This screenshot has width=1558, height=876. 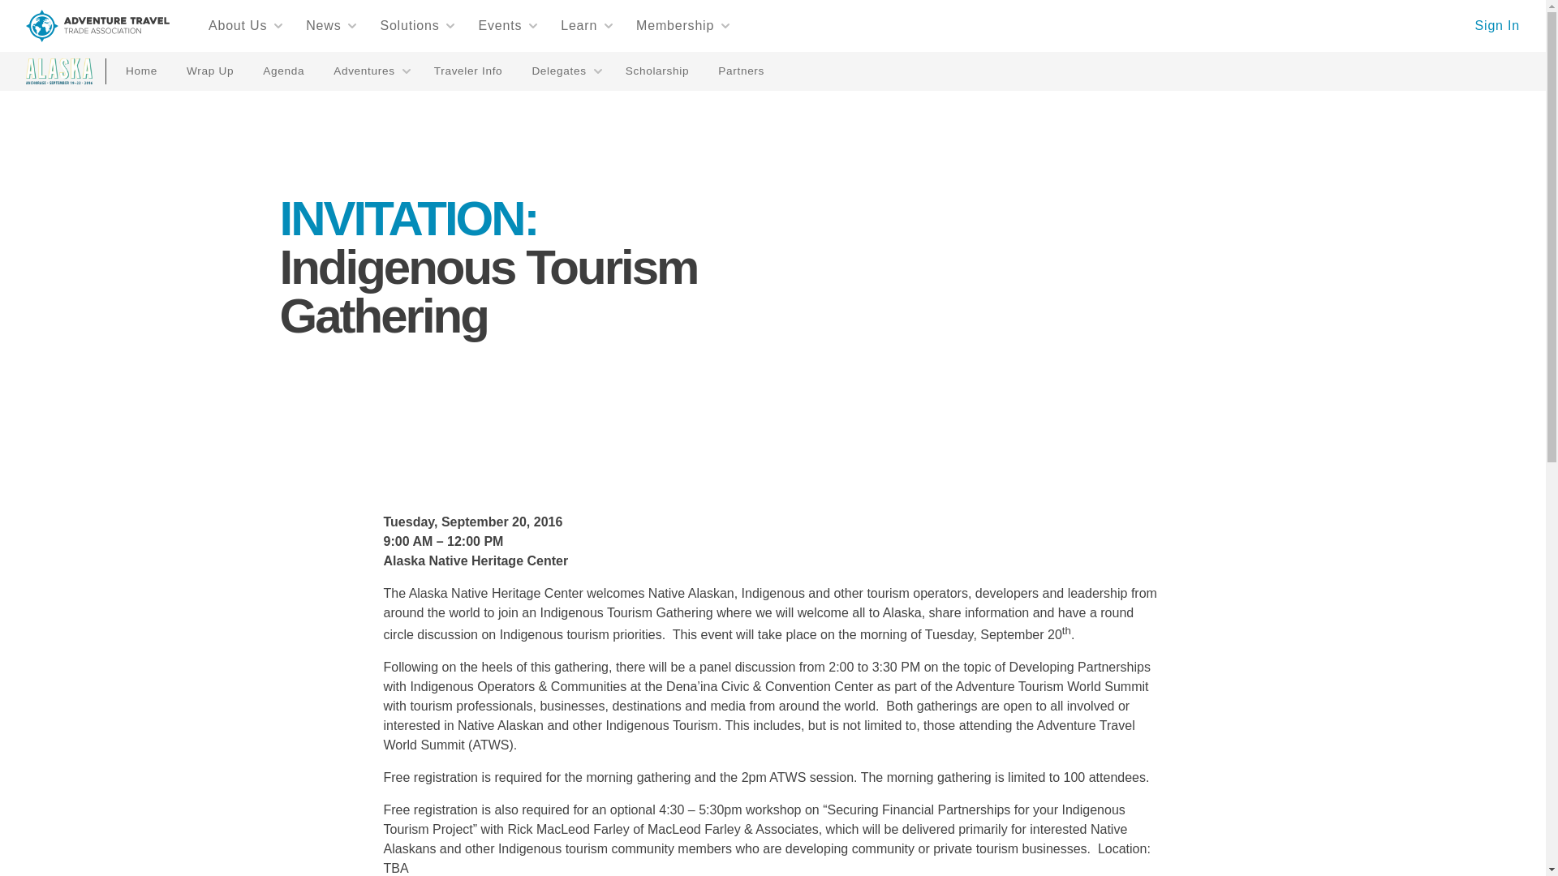 What do you see at coordinates (331, 25) in the screenshot?
I see `News` at bounding box center [331, 25].